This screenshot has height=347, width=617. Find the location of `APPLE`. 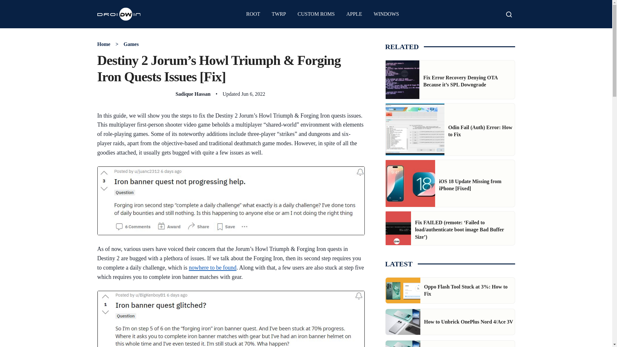

APPLE is located at coordinates (354, 14).